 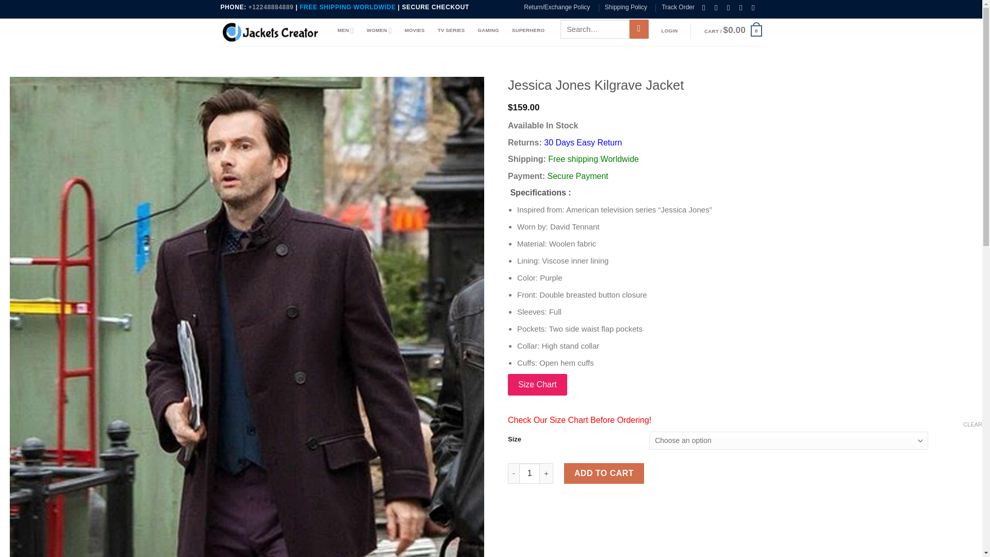 What do you see at coordinates (529, 473) in the screenshot?
I see `1` at bounding box center [529, 473].